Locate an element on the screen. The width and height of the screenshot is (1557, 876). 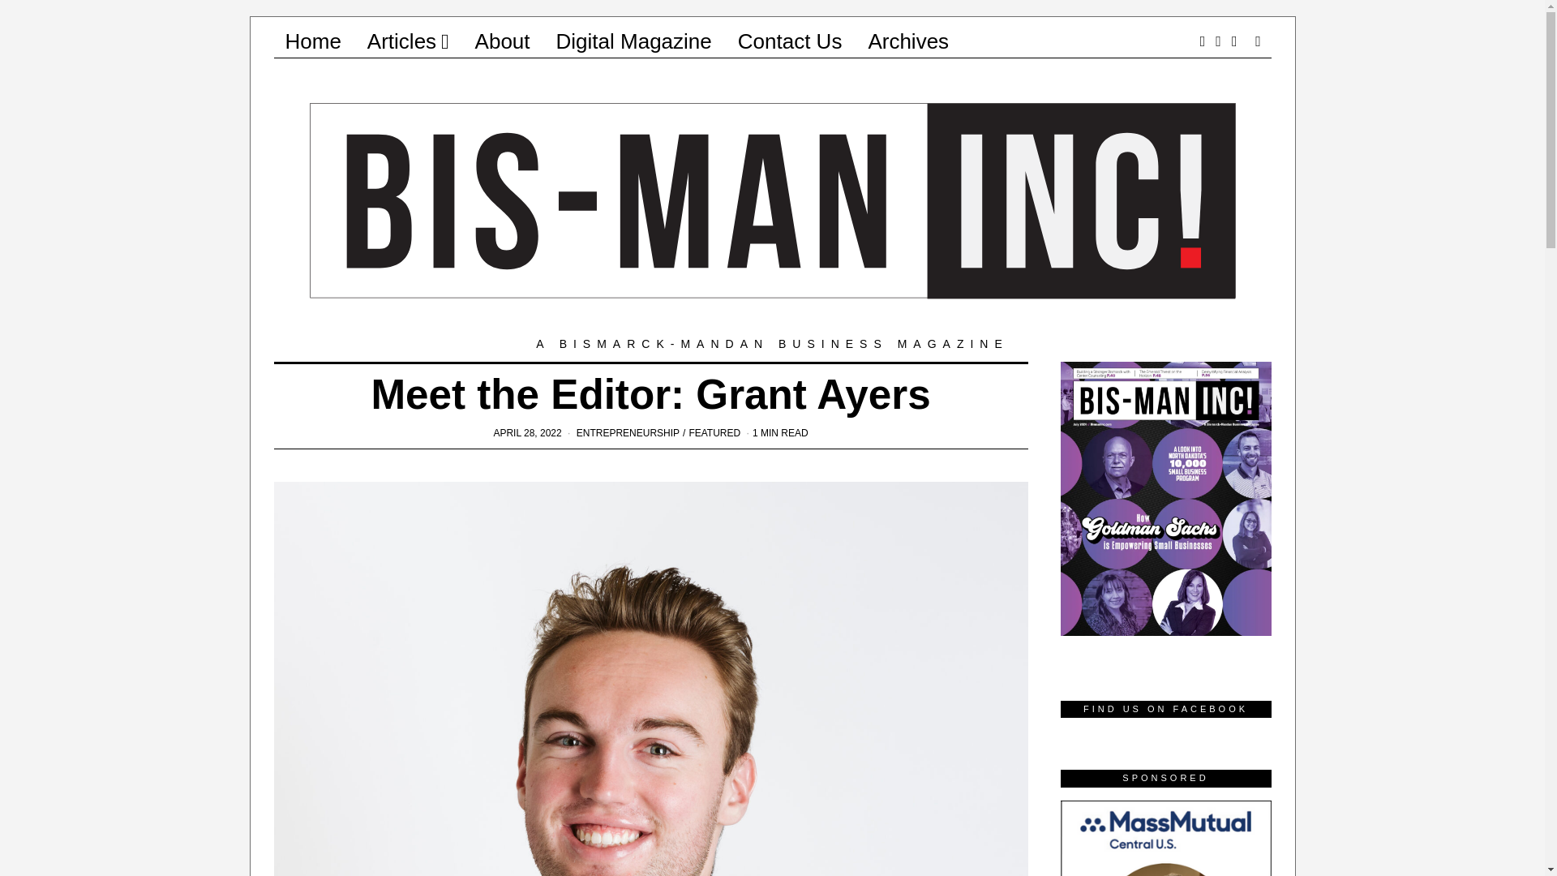
FEATURED is located at coordinates (714, 433).